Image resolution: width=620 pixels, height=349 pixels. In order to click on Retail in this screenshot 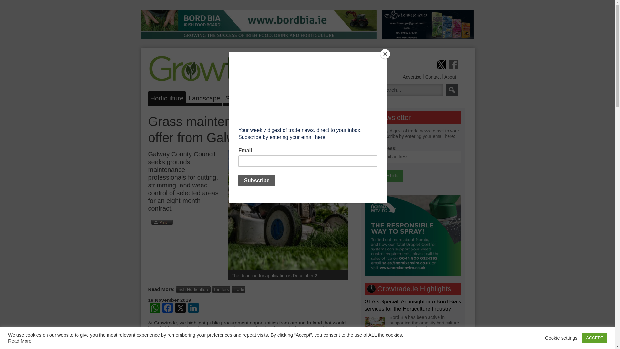, I will do `click(282, 97)`.